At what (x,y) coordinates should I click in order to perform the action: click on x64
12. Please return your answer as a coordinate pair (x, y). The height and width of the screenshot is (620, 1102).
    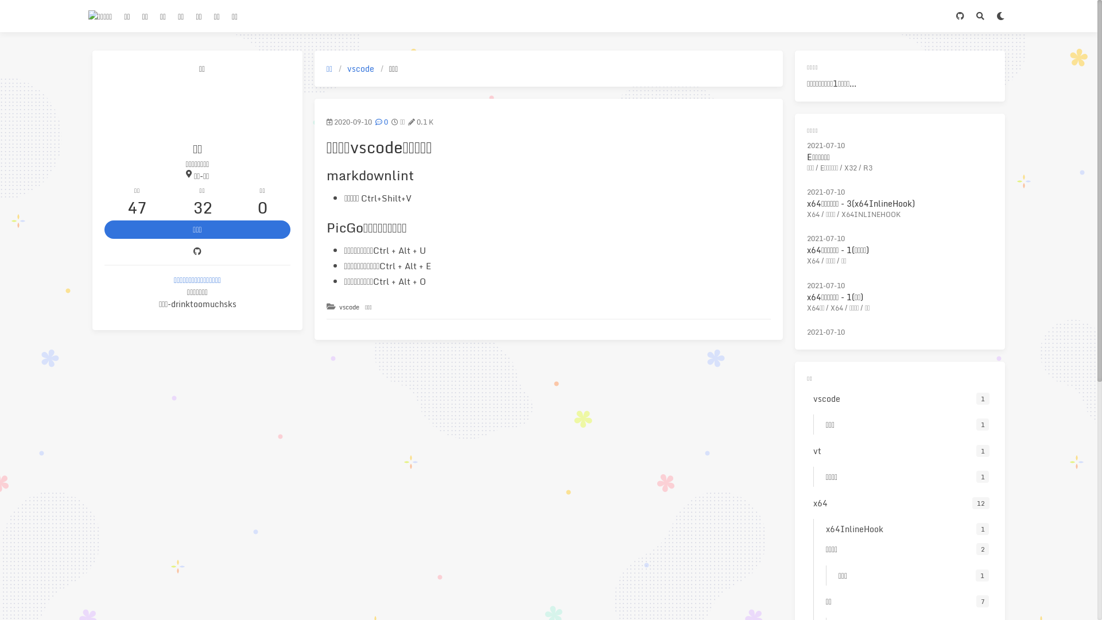
    Looking at the image, I should click on (900, 503).